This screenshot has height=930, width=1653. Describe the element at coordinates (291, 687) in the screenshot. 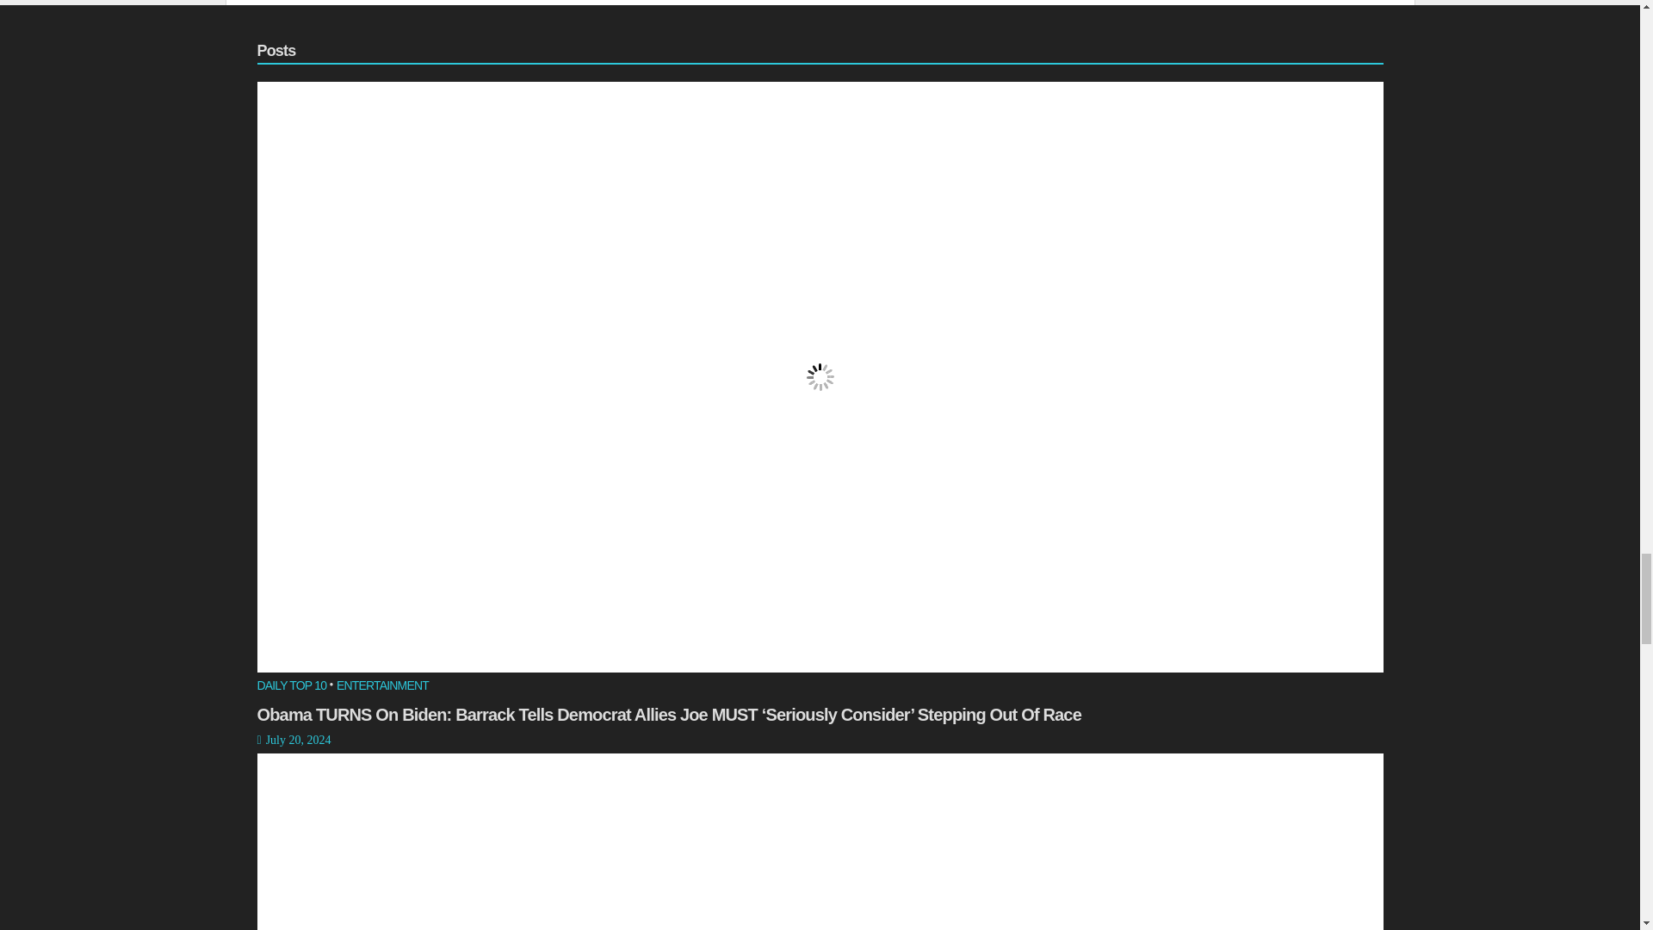

I see `DAILY TOP 10` at that location.